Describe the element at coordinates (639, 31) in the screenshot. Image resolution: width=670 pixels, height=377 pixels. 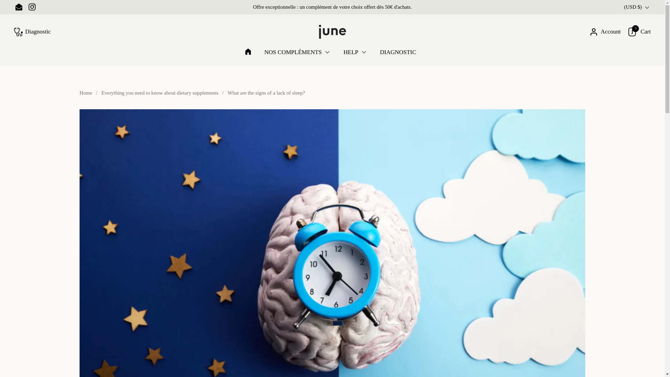
I see `Open cart` at that location.